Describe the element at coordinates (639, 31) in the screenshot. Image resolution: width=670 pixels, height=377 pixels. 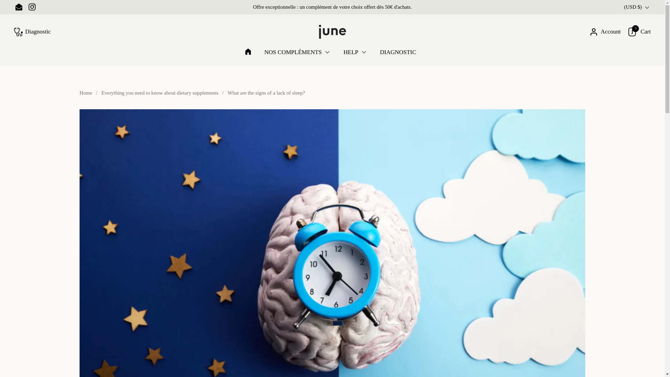
I see `Open cart` at that location.